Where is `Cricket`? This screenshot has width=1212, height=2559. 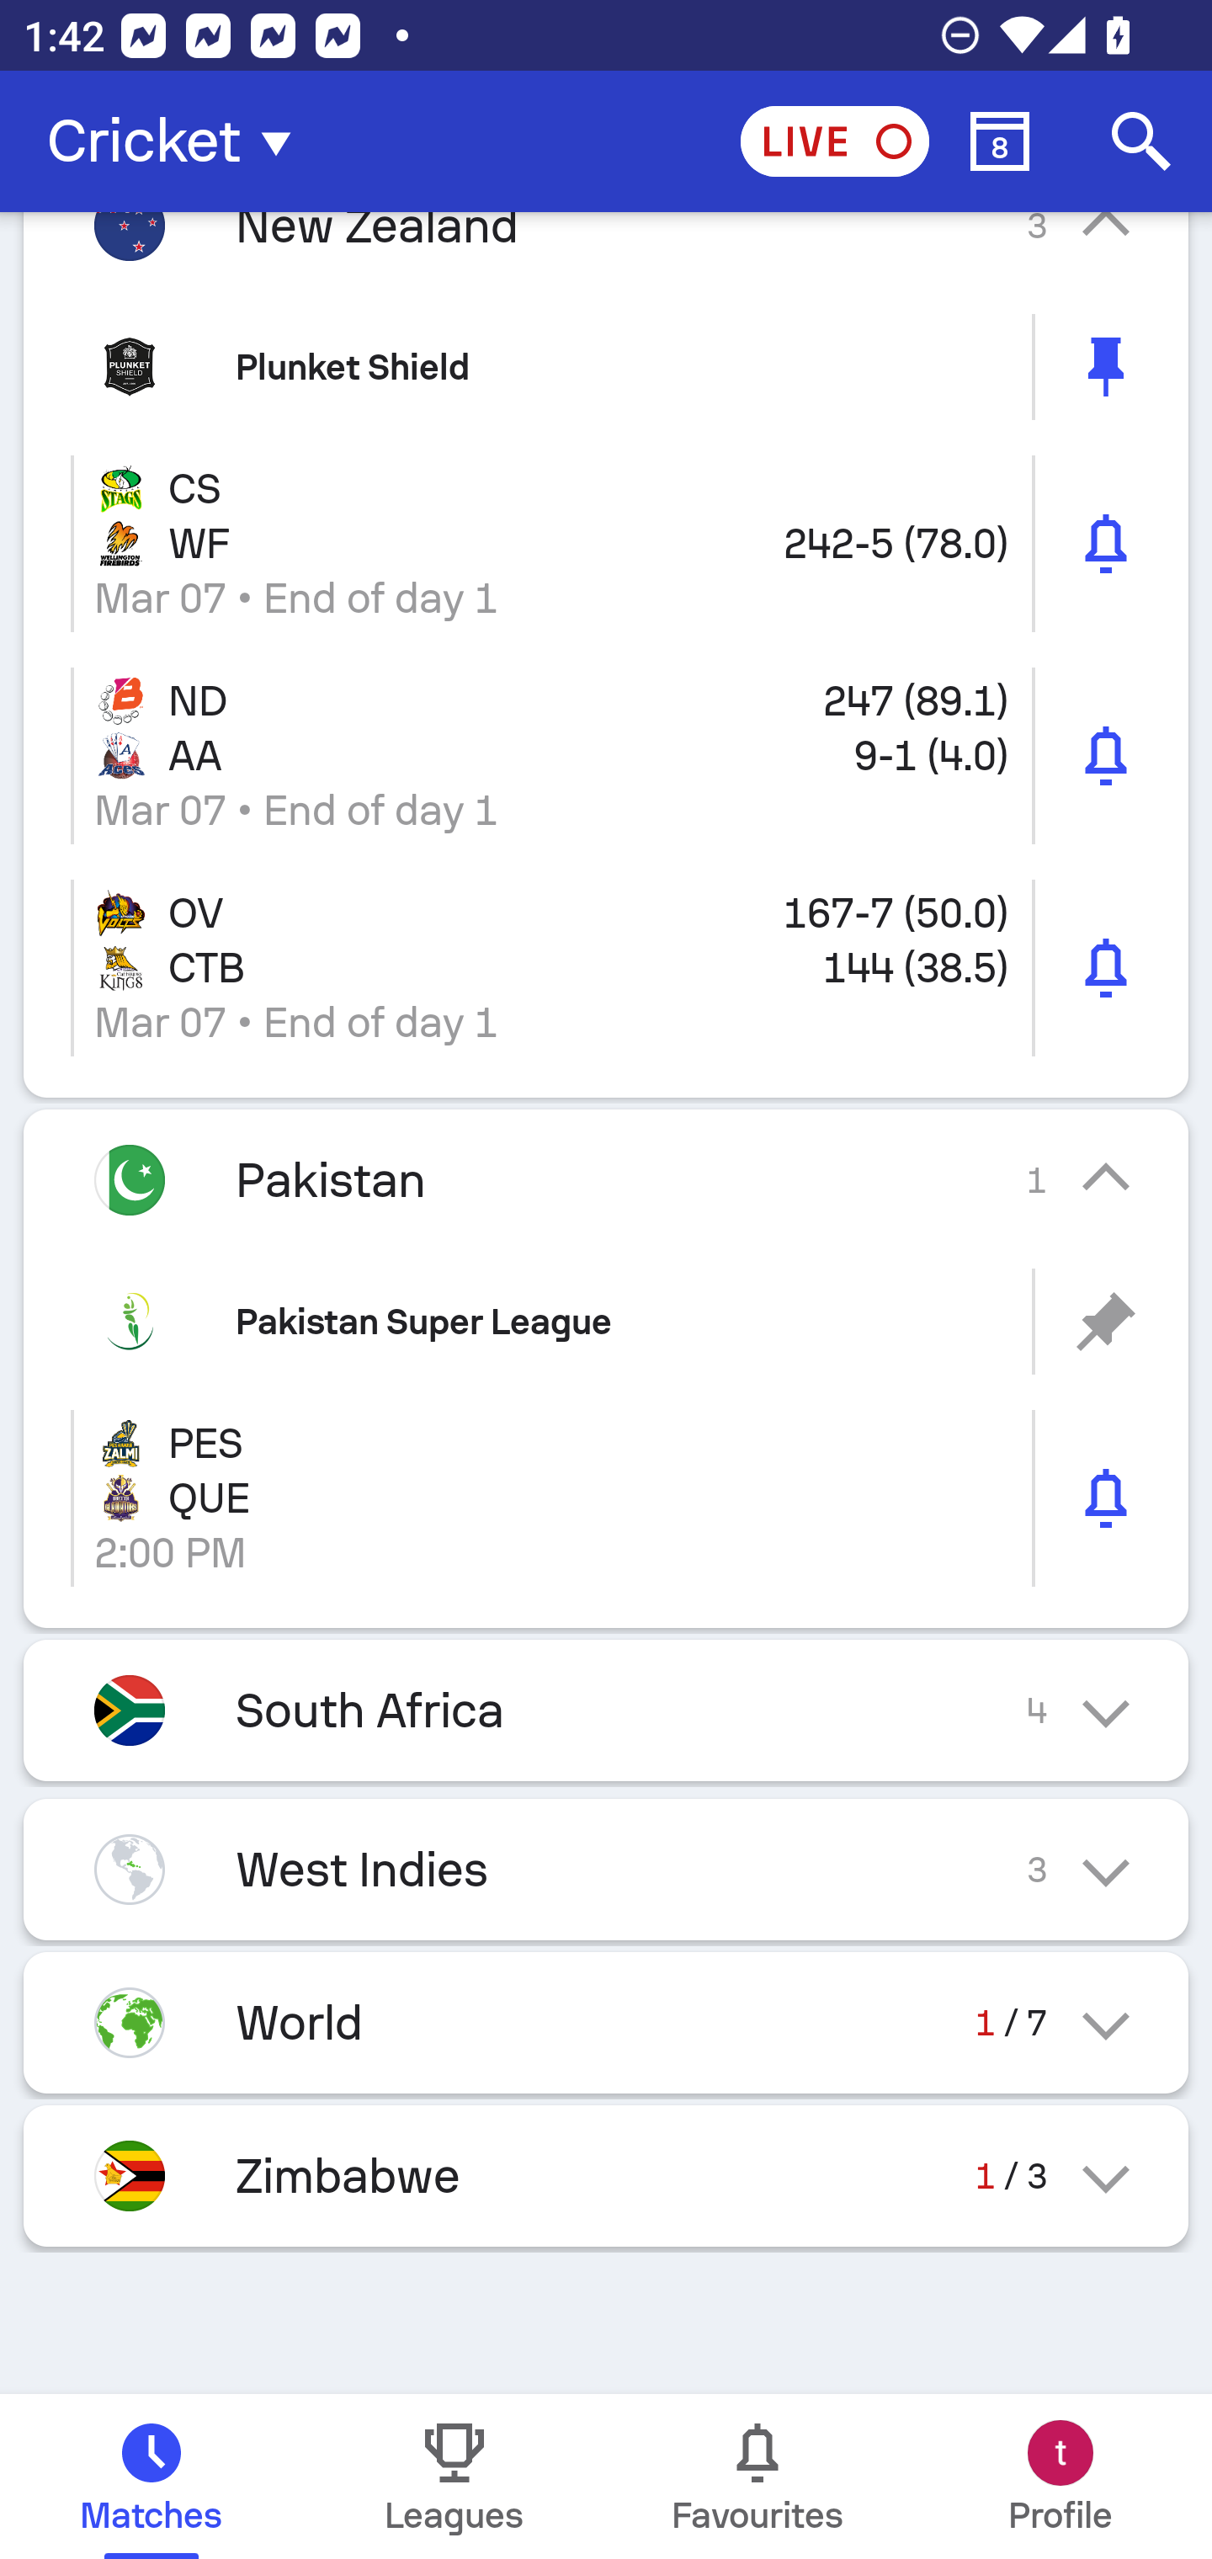
Cricket is located at coordinates (178, 141).